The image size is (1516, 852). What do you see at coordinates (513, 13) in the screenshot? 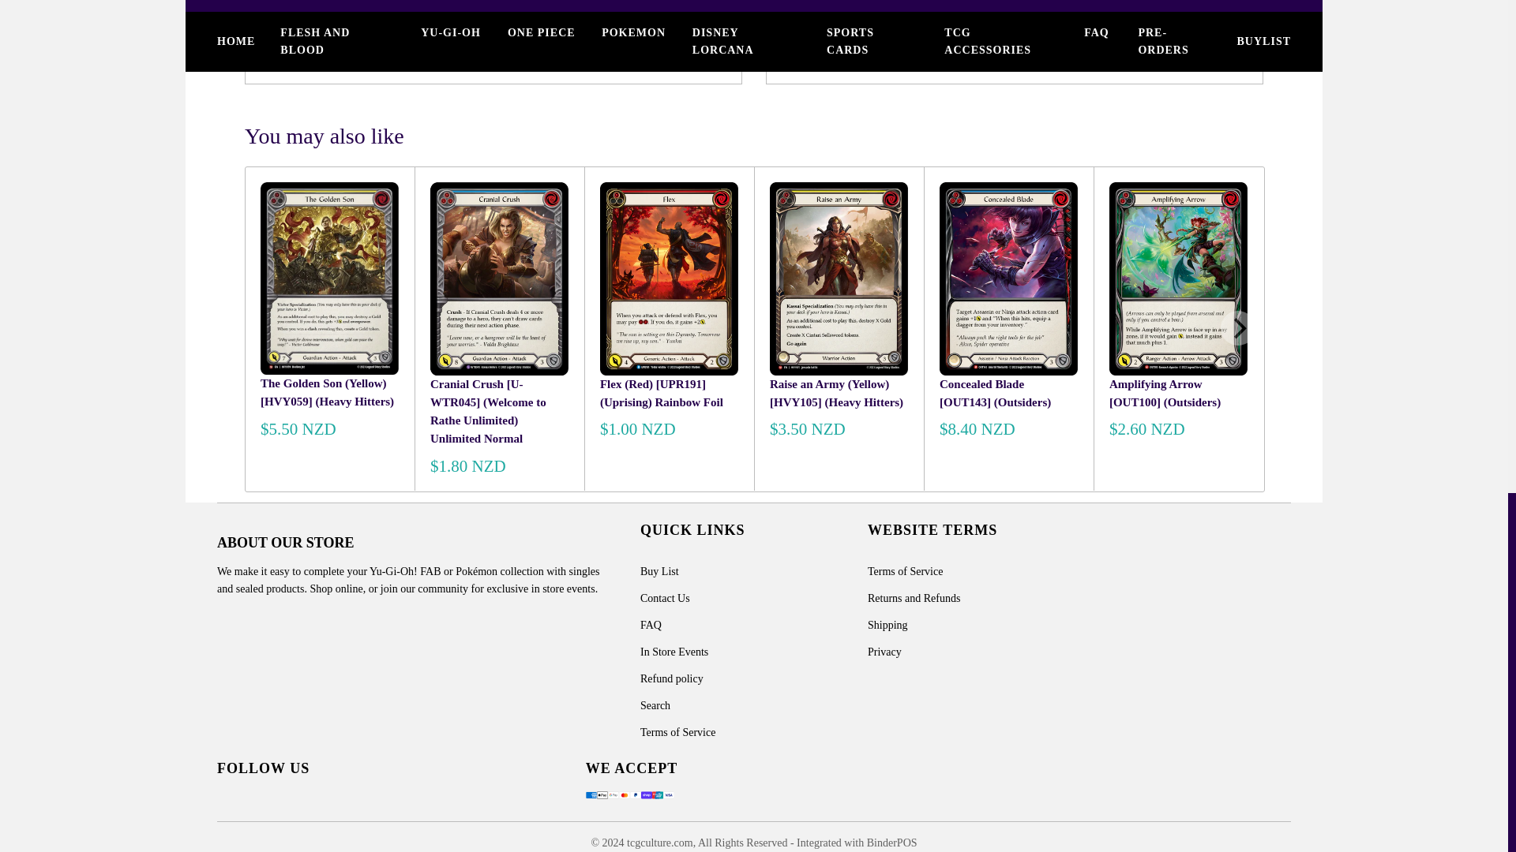
I see `Visa` at bounding box center [513, 13].